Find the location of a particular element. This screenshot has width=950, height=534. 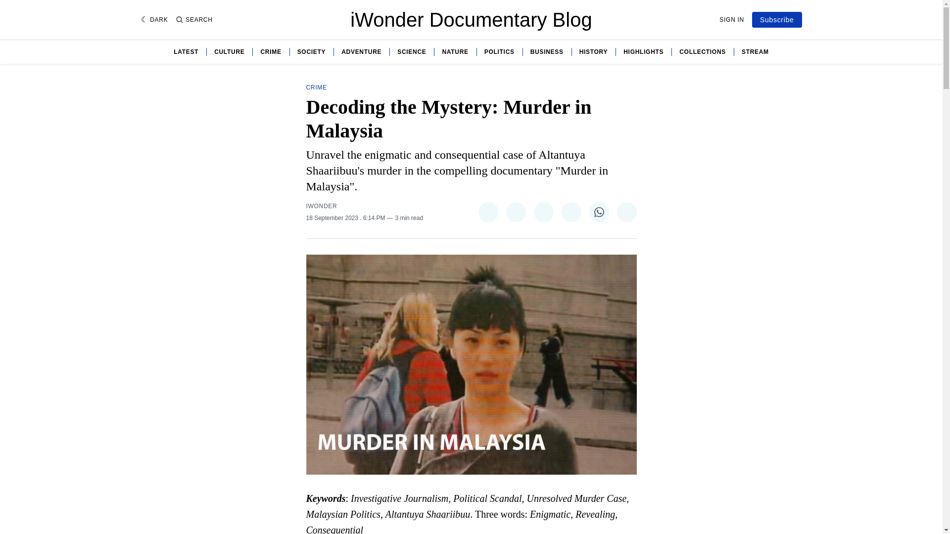

IWONDER is located at coordinates (322, 206).